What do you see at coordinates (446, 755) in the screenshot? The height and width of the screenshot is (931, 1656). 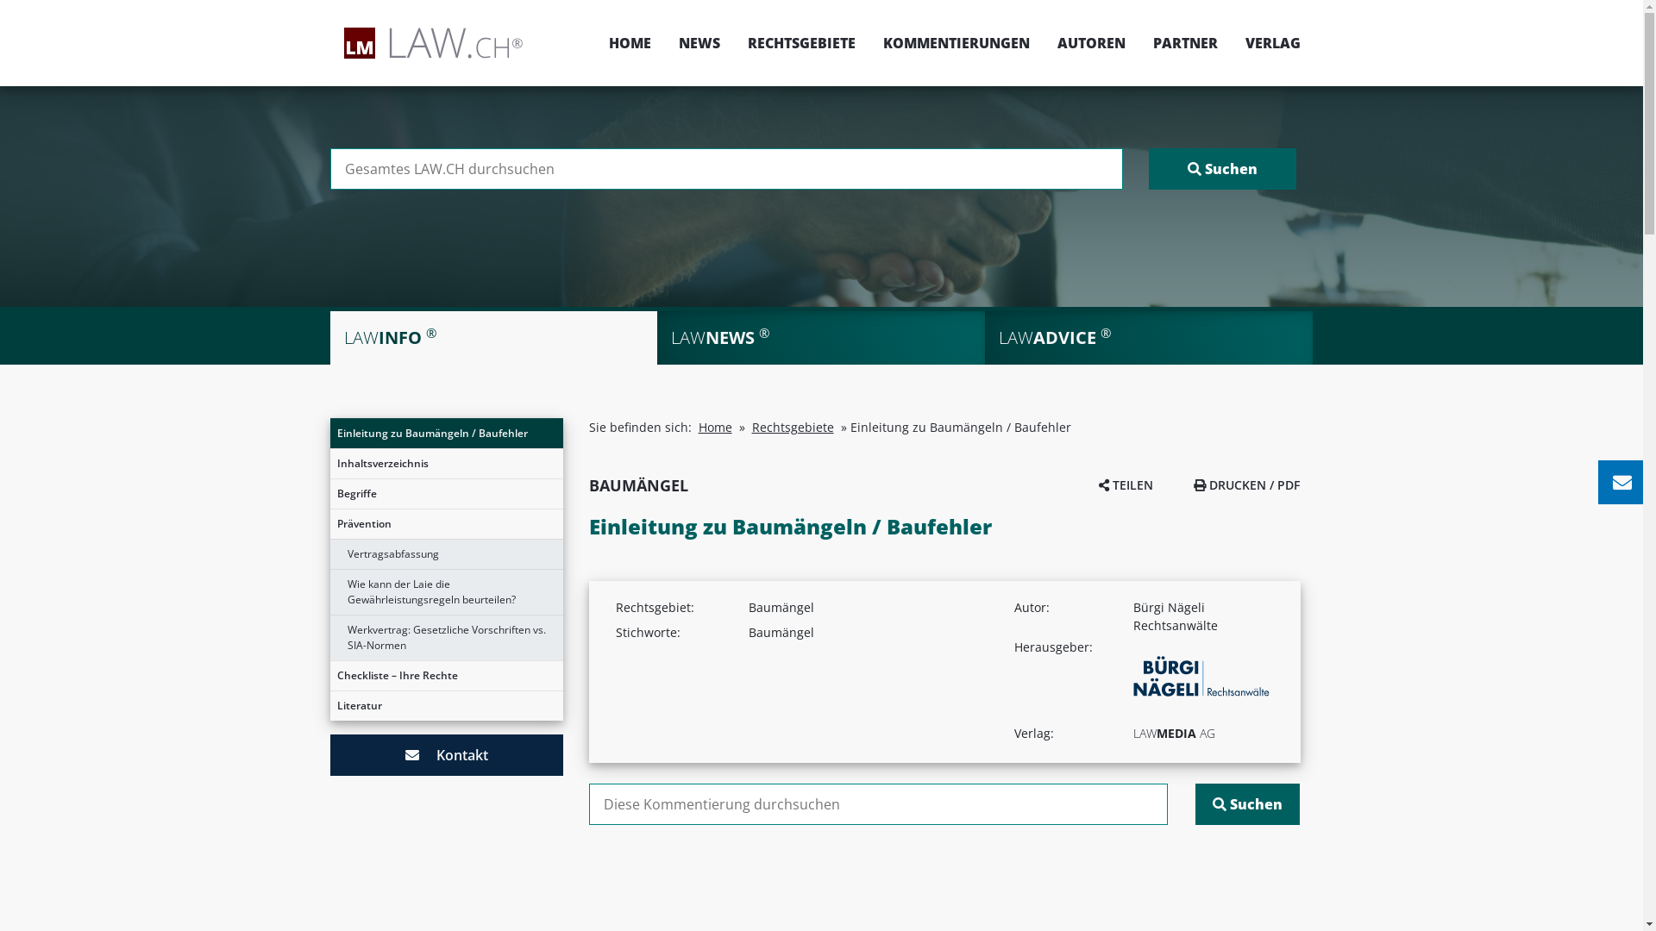 I see `    Kontakt` at bounding box center [446, 755].